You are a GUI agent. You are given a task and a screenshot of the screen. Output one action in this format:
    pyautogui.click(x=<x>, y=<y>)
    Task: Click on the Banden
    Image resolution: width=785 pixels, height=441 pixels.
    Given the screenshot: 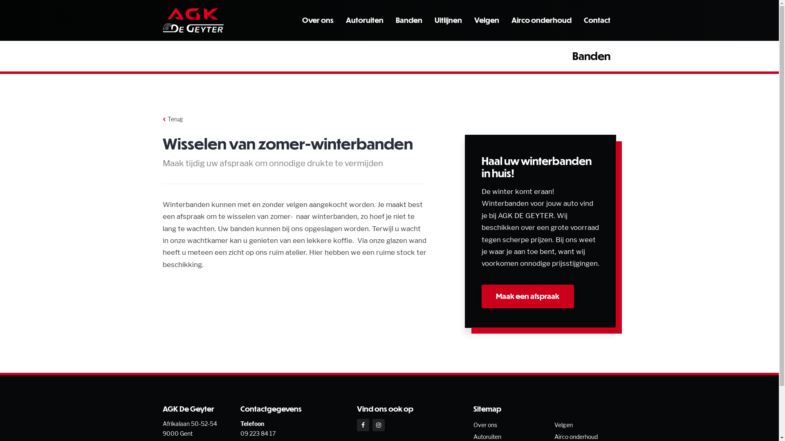 What is the action you would take?
    pyautogui.click(x=409, y=20)
    